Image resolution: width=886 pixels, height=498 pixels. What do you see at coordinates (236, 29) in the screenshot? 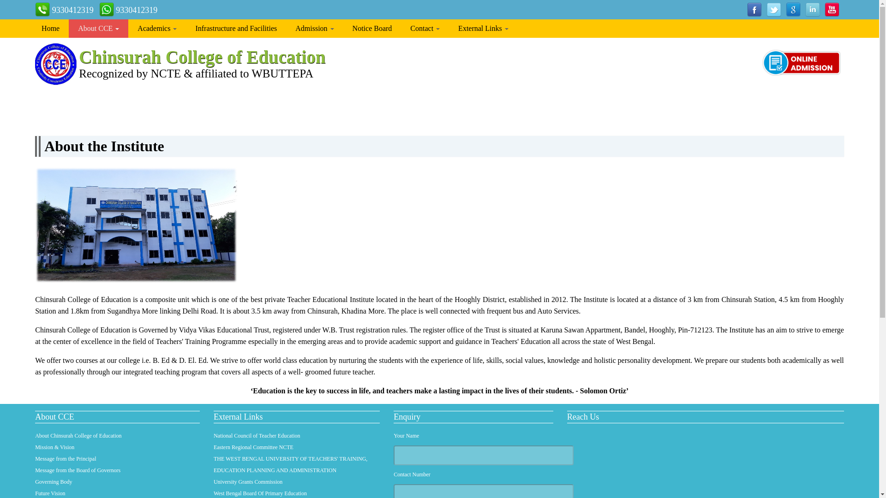
I see `Infrastructure and Facilities` at bounding box center [236, 29].